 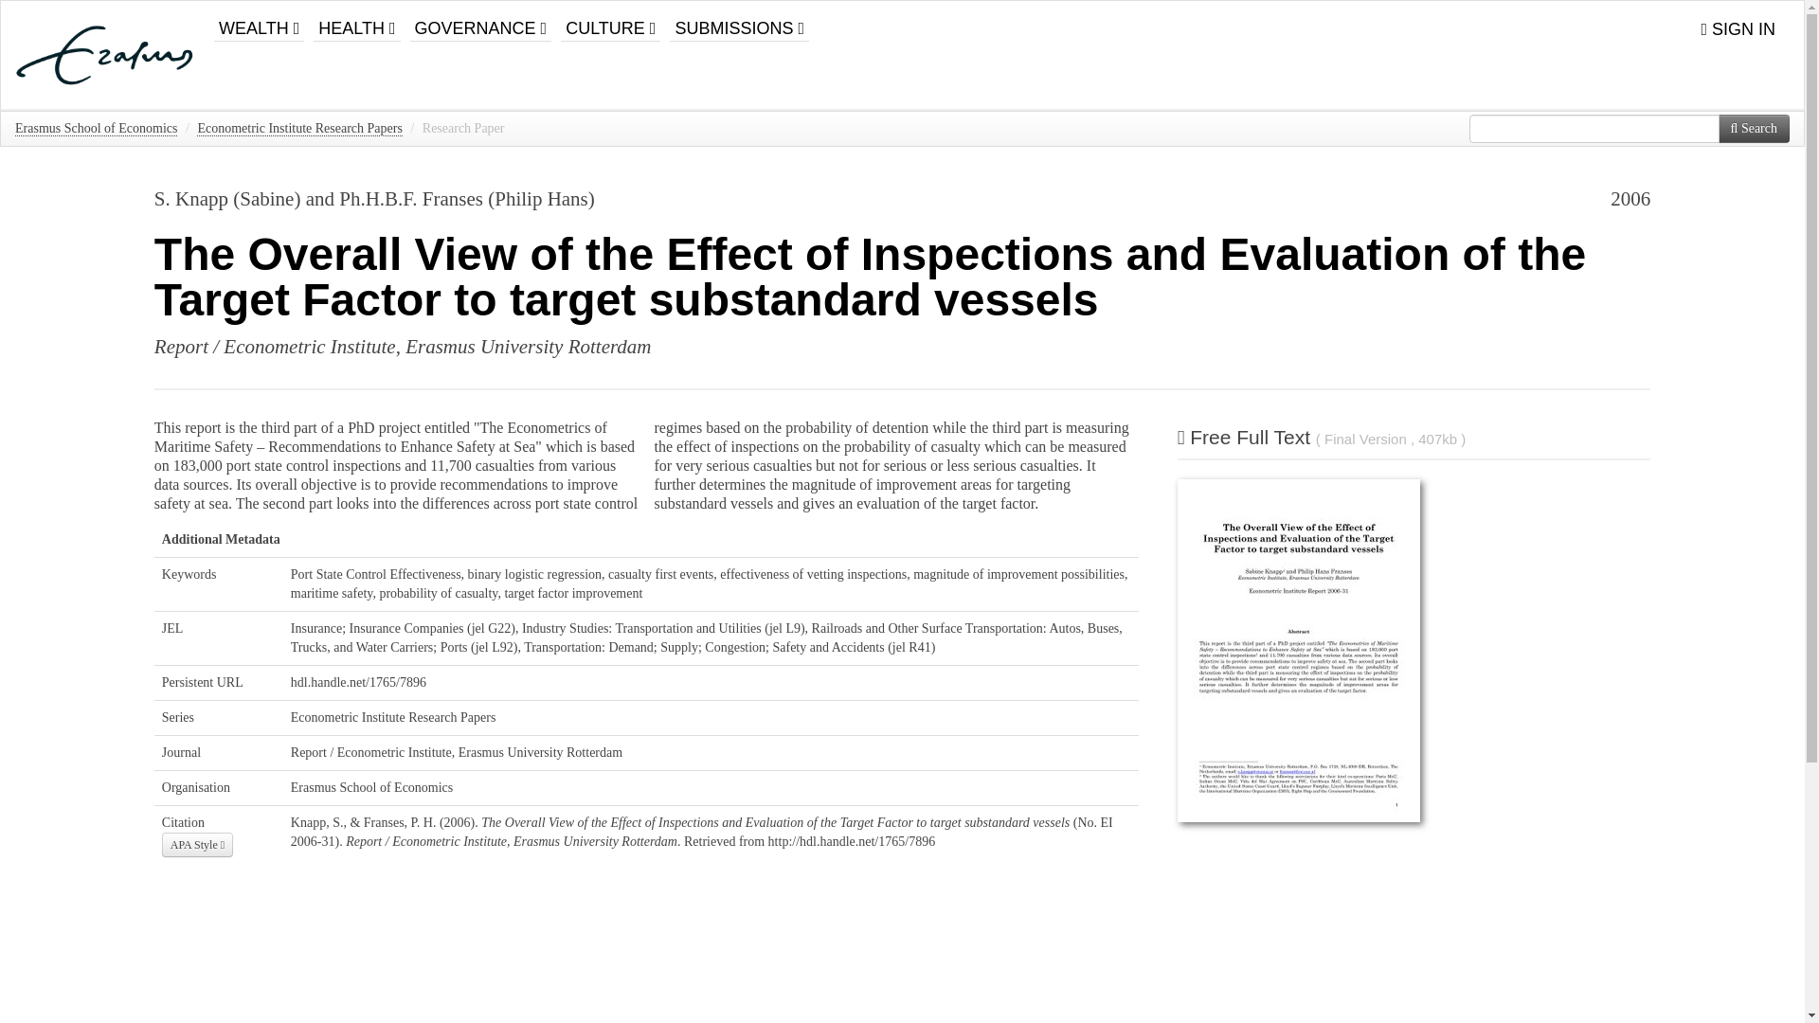 What do you see at coordinates (197, 845) in the screenshot?
I see `APA Style` at bounding box center [197, 845].